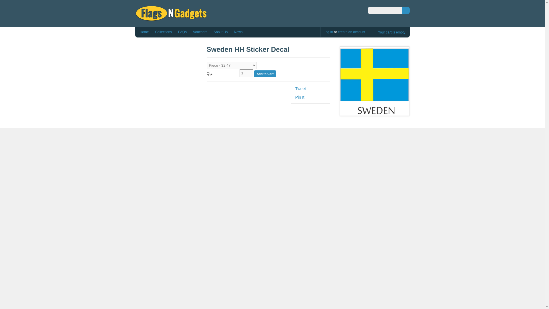  Describe the element at coordinates (246, 73) in the screenshot. I see `1` at that location.